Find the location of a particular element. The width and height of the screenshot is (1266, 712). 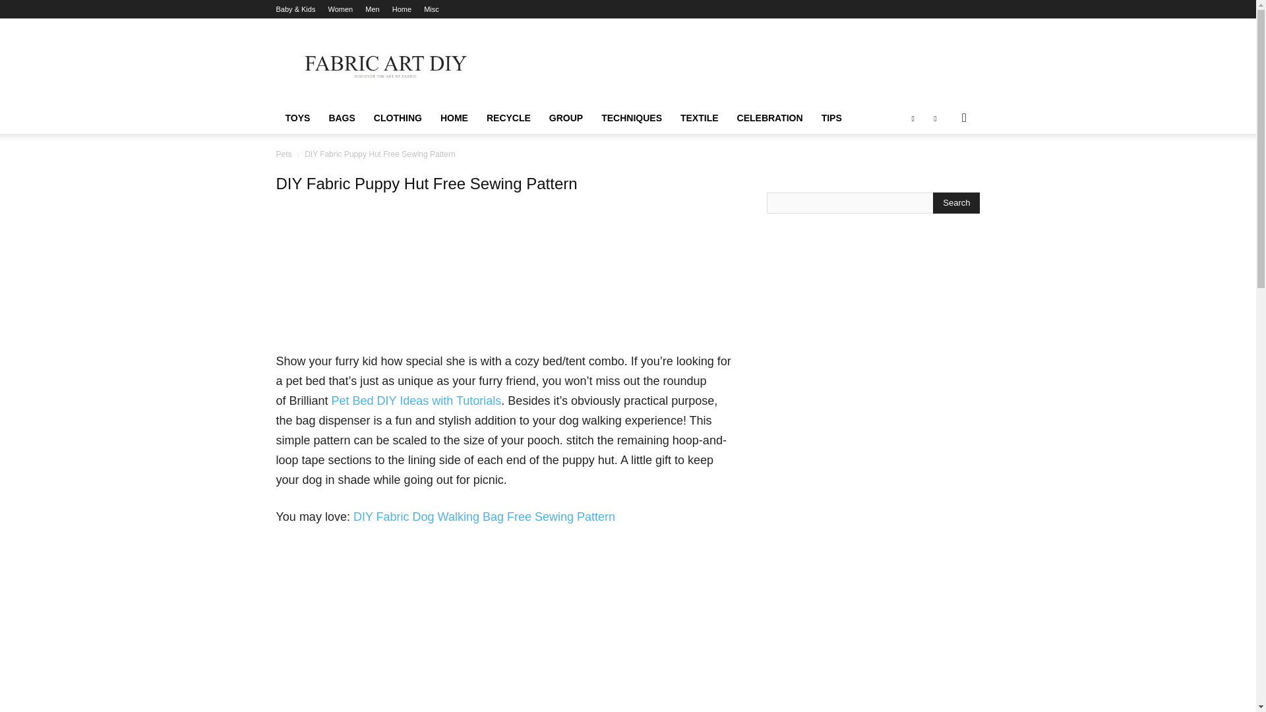

Advertisement is located at coordinates (505, 287).